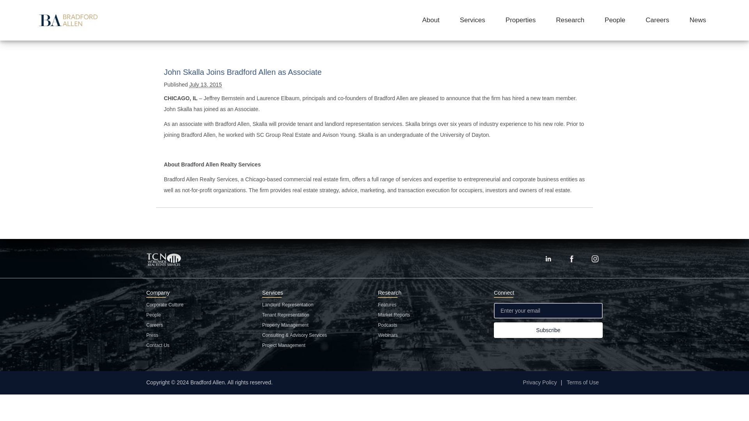  I want to click on News, so click(698, 20).